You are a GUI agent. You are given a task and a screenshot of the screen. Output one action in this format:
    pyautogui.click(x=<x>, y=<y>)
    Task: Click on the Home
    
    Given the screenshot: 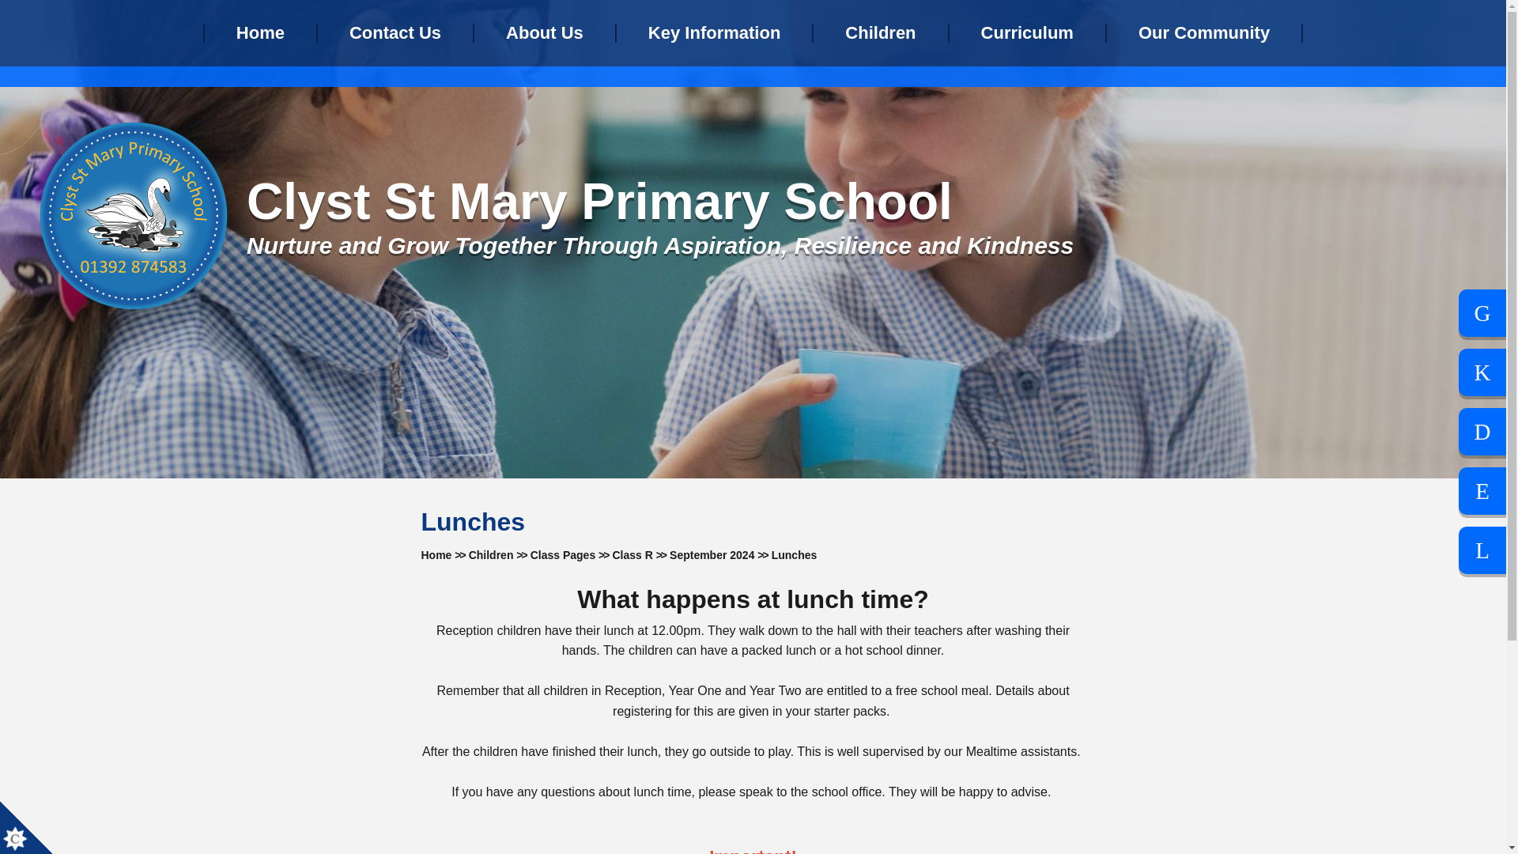 What is the action you would take?
    pyautogui.click(x=260, y=33)
    